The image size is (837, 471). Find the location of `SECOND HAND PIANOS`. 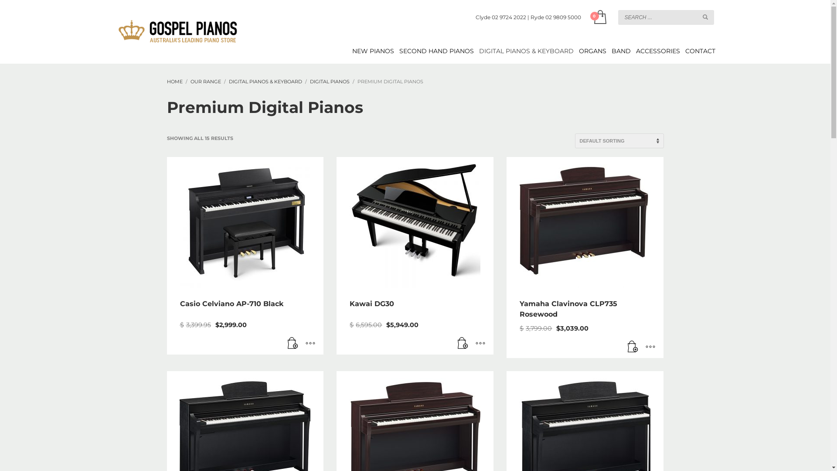

SECOND HAND PIANOS is located at coordinates (432, 51).